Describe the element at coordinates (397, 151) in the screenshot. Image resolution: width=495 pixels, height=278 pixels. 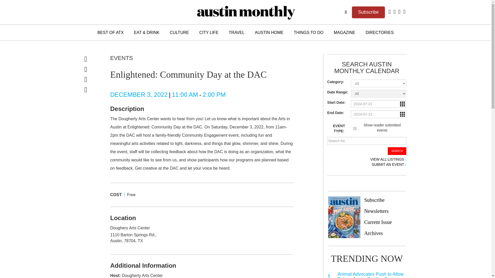
I see `SEARCH` at that location.